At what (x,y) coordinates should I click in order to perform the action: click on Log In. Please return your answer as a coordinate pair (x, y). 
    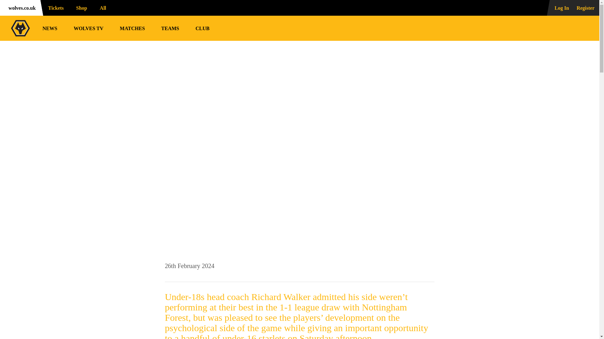
    Looking at the image, I should click on (558, 8).